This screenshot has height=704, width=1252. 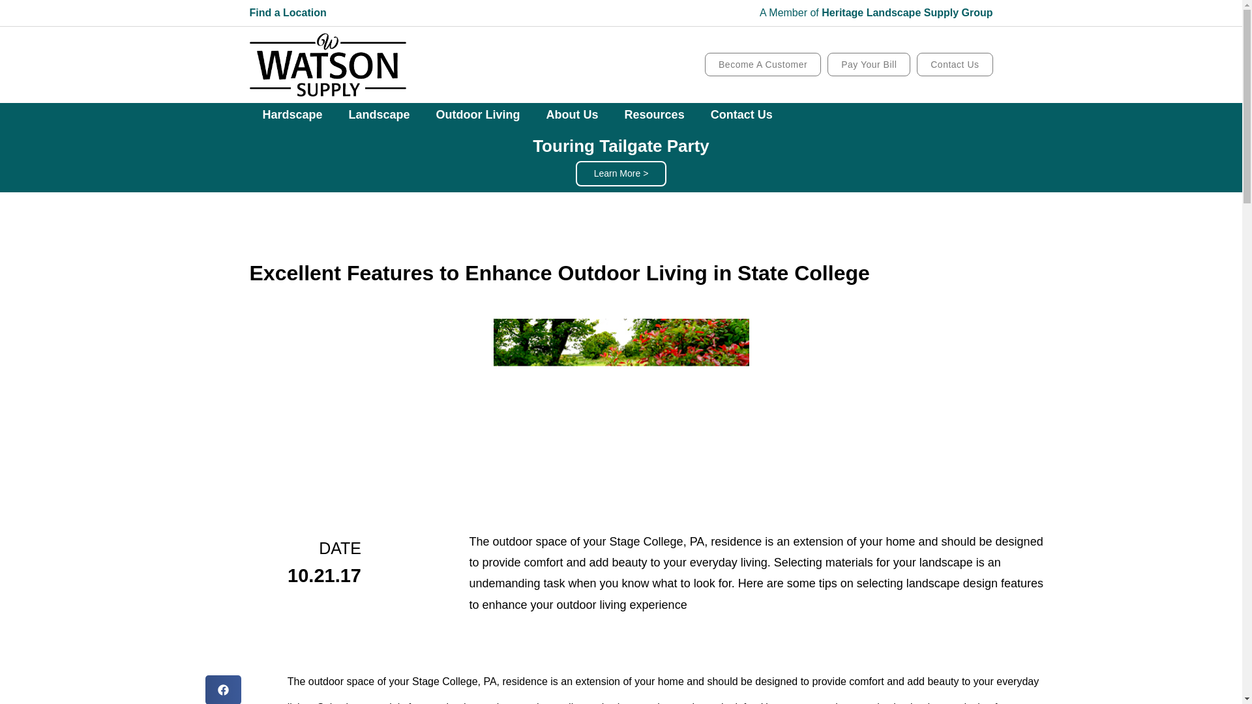 What do you see at coordinates (292, 115) in the screenshot?
I see `Hardscape` at bounding box center [292, 115].